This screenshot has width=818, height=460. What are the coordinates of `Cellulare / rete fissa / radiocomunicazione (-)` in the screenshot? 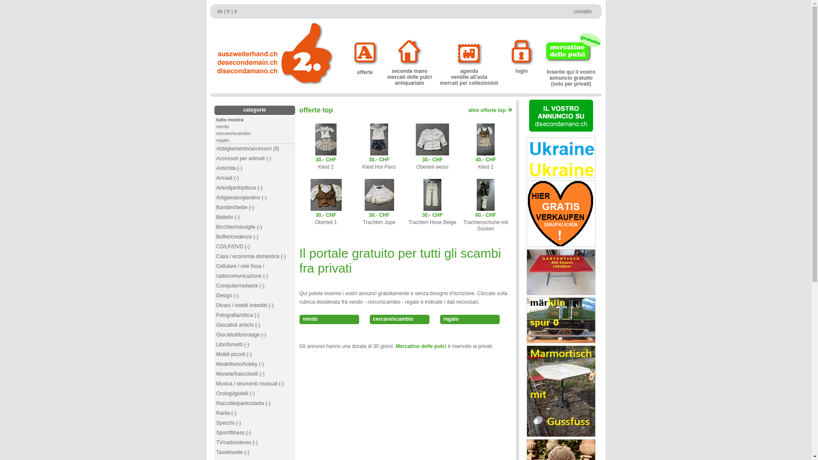 It's located at (242, 271).